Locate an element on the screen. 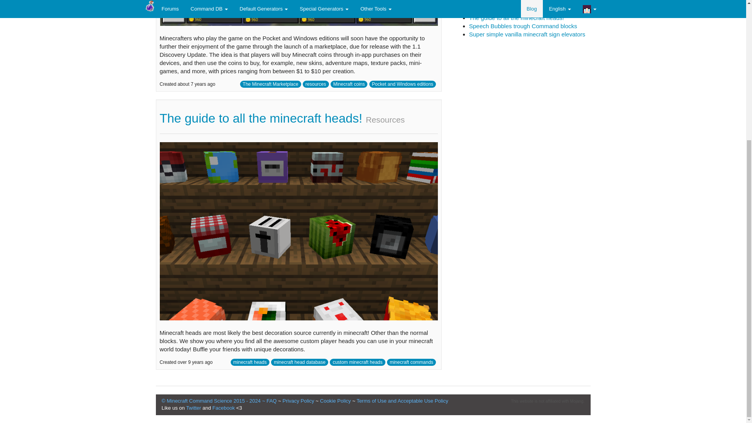 The width and height of the screenshot is (752, 423). Pocket and Windows editions is located at coordinates (403, 84).